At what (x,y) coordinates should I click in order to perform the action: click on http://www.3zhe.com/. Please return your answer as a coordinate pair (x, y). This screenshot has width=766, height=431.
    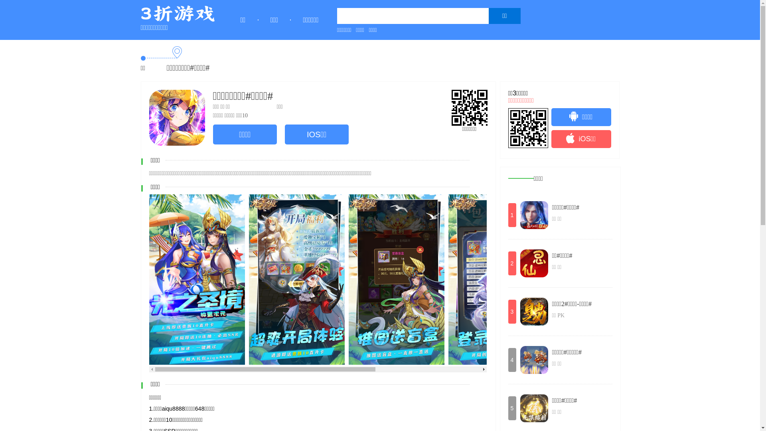
    Looking at the image, I should click on (528, 128).